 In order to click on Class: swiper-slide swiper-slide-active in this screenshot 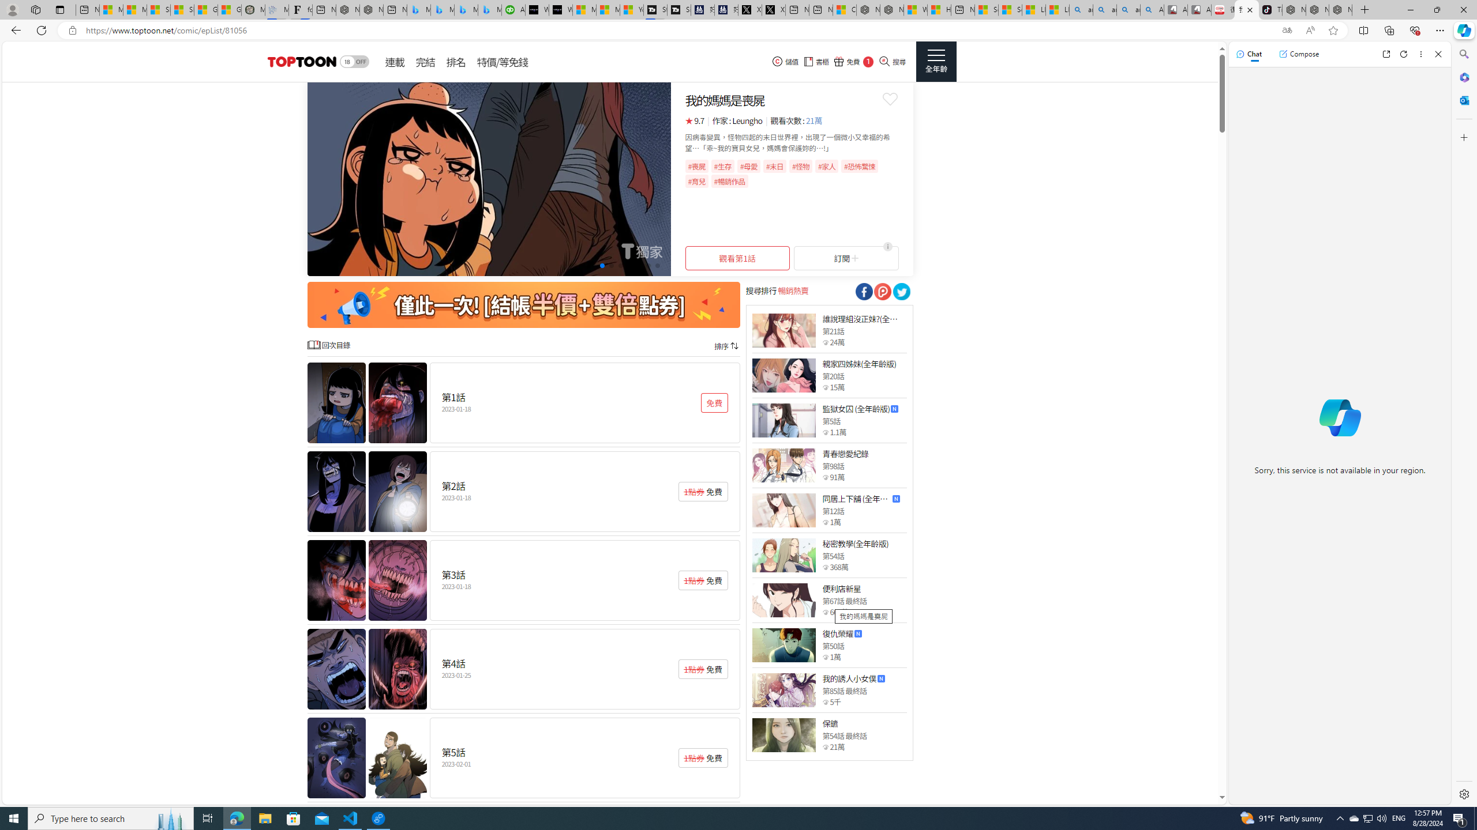, I will do `click(489, 179)`.